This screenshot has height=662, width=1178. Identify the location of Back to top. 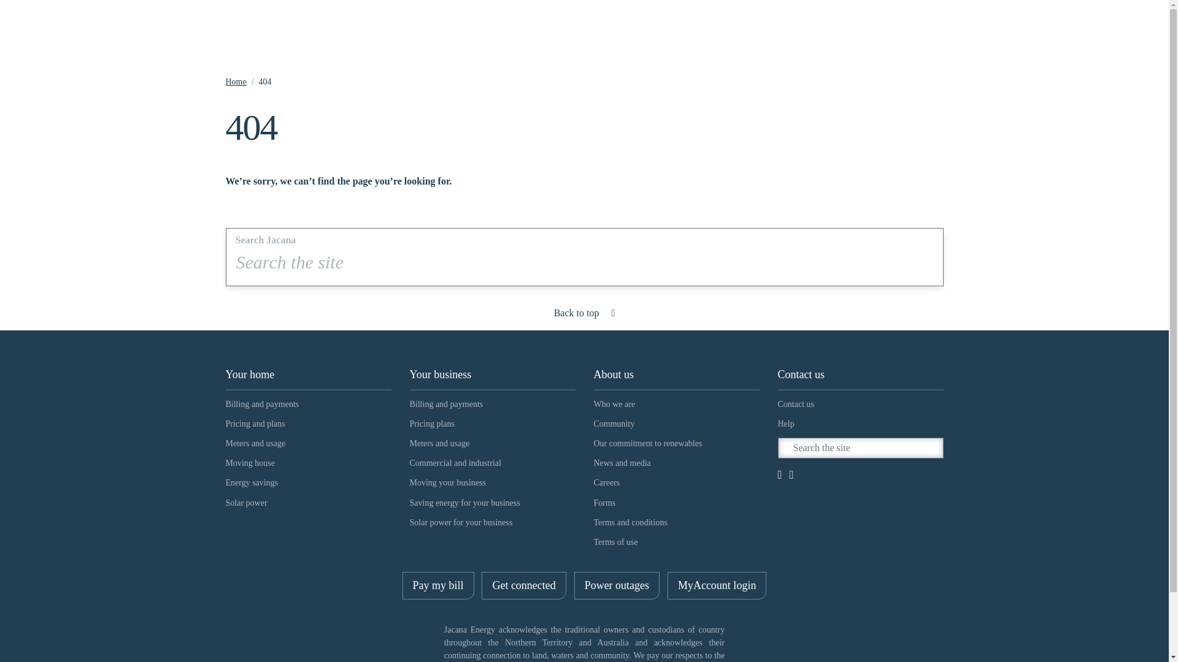
(585, 313).